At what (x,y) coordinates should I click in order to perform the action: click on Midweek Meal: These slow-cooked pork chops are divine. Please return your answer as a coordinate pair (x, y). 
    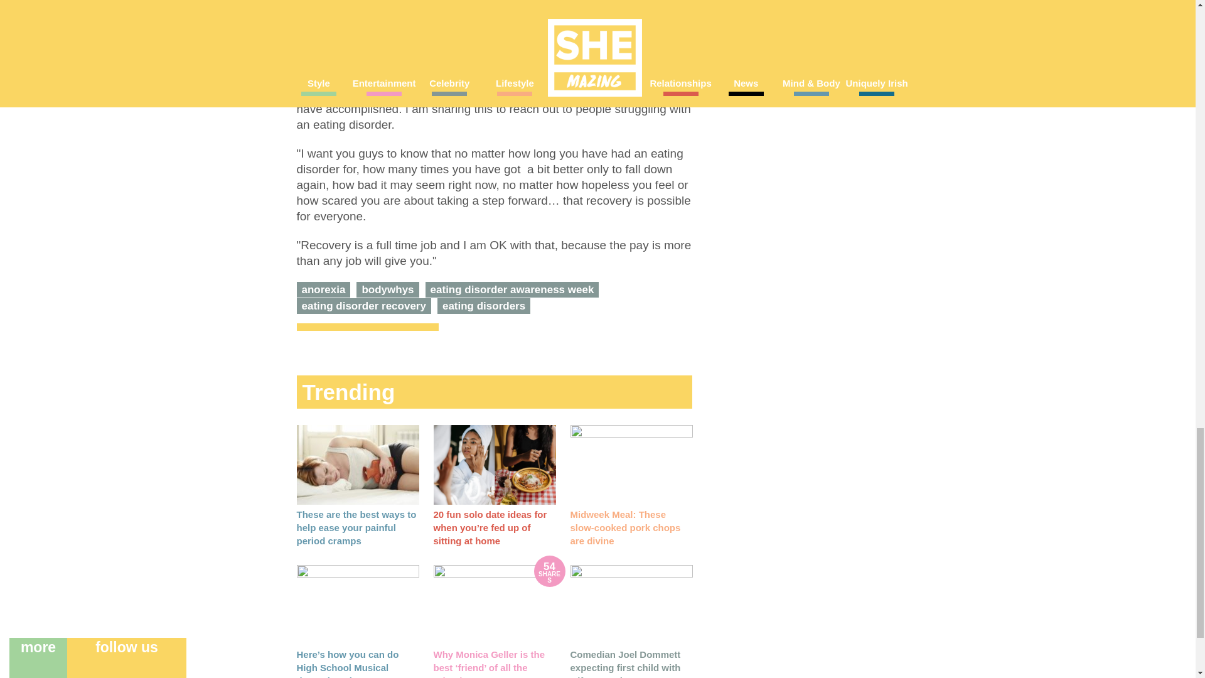
    Looking at the image, I should click on (631, 465).